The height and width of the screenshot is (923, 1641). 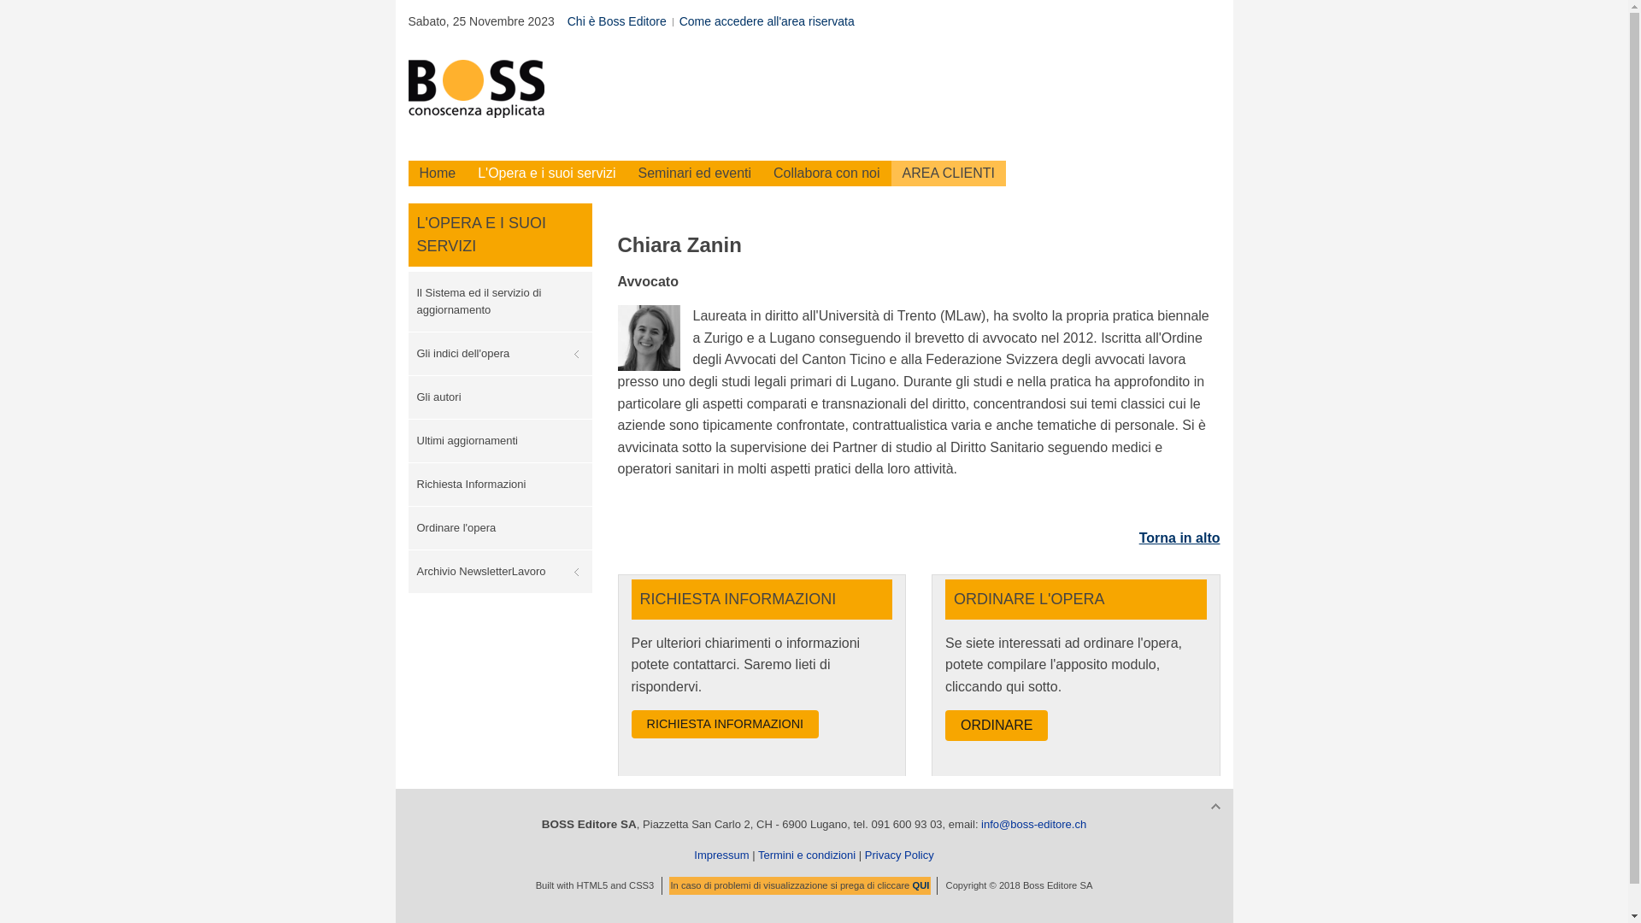 I want to click on Chiara Zanin, so click(x=648, y=338).